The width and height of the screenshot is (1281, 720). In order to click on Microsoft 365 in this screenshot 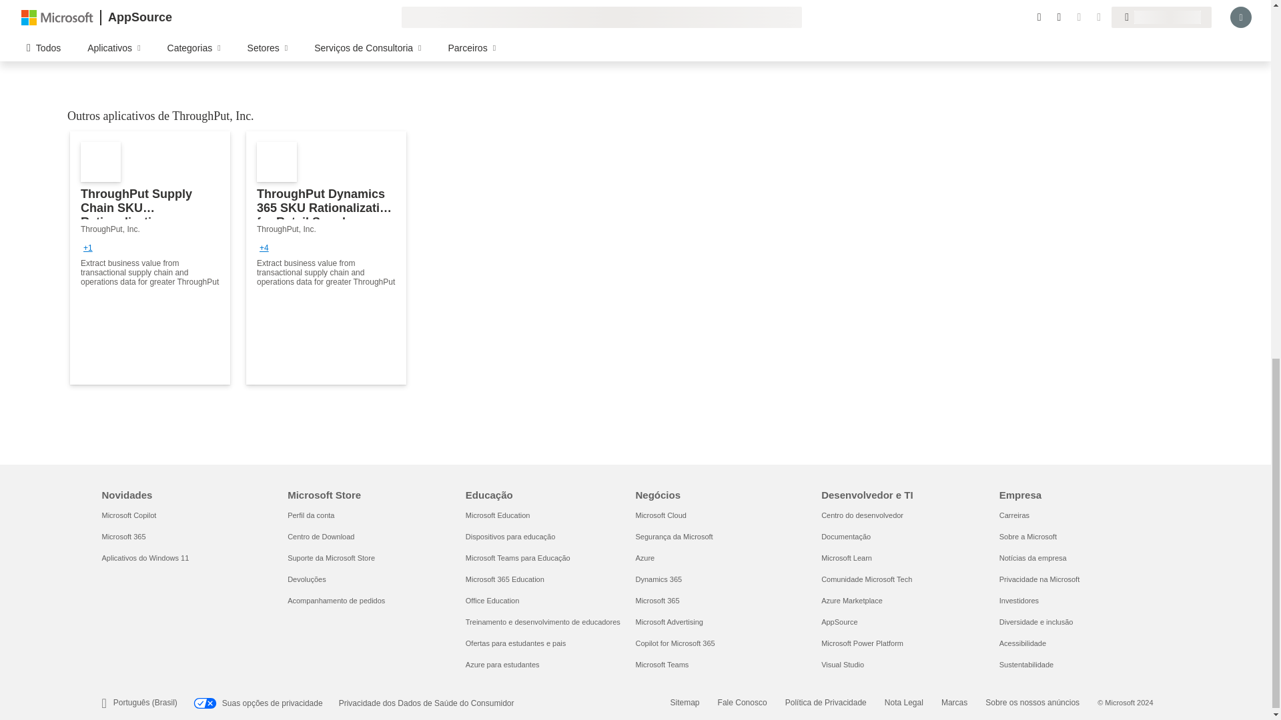, I will do `click(123, 537)`.